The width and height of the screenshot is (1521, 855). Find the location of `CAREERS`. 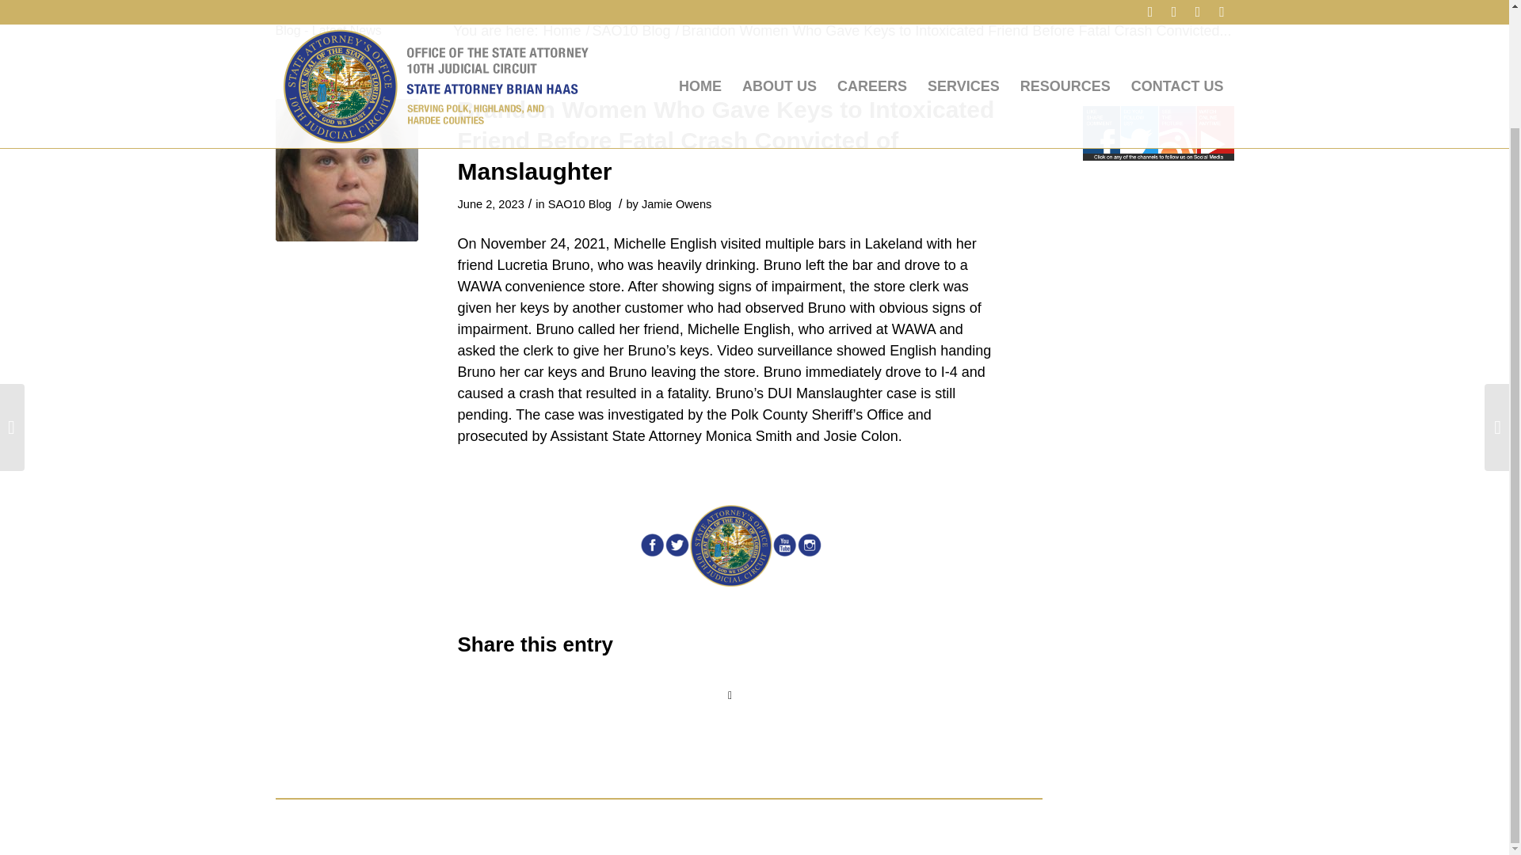

CAREERS is located at coordinates (871, 4).